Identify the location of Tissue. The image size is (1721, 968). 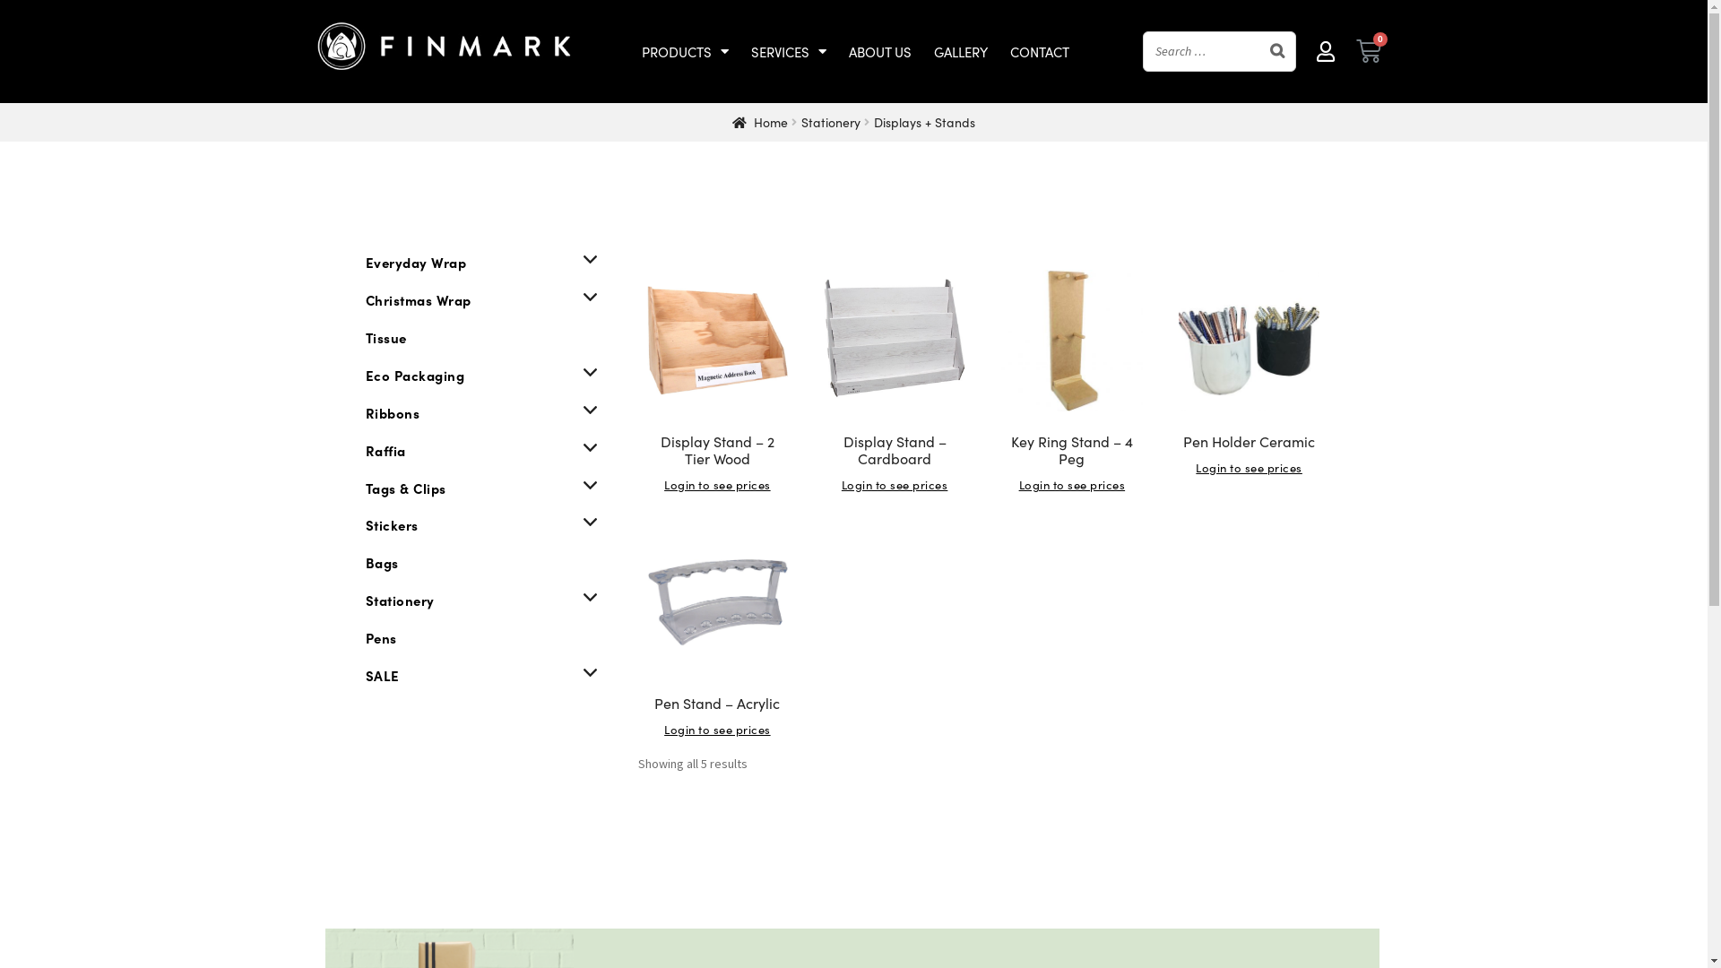
(386, 337).